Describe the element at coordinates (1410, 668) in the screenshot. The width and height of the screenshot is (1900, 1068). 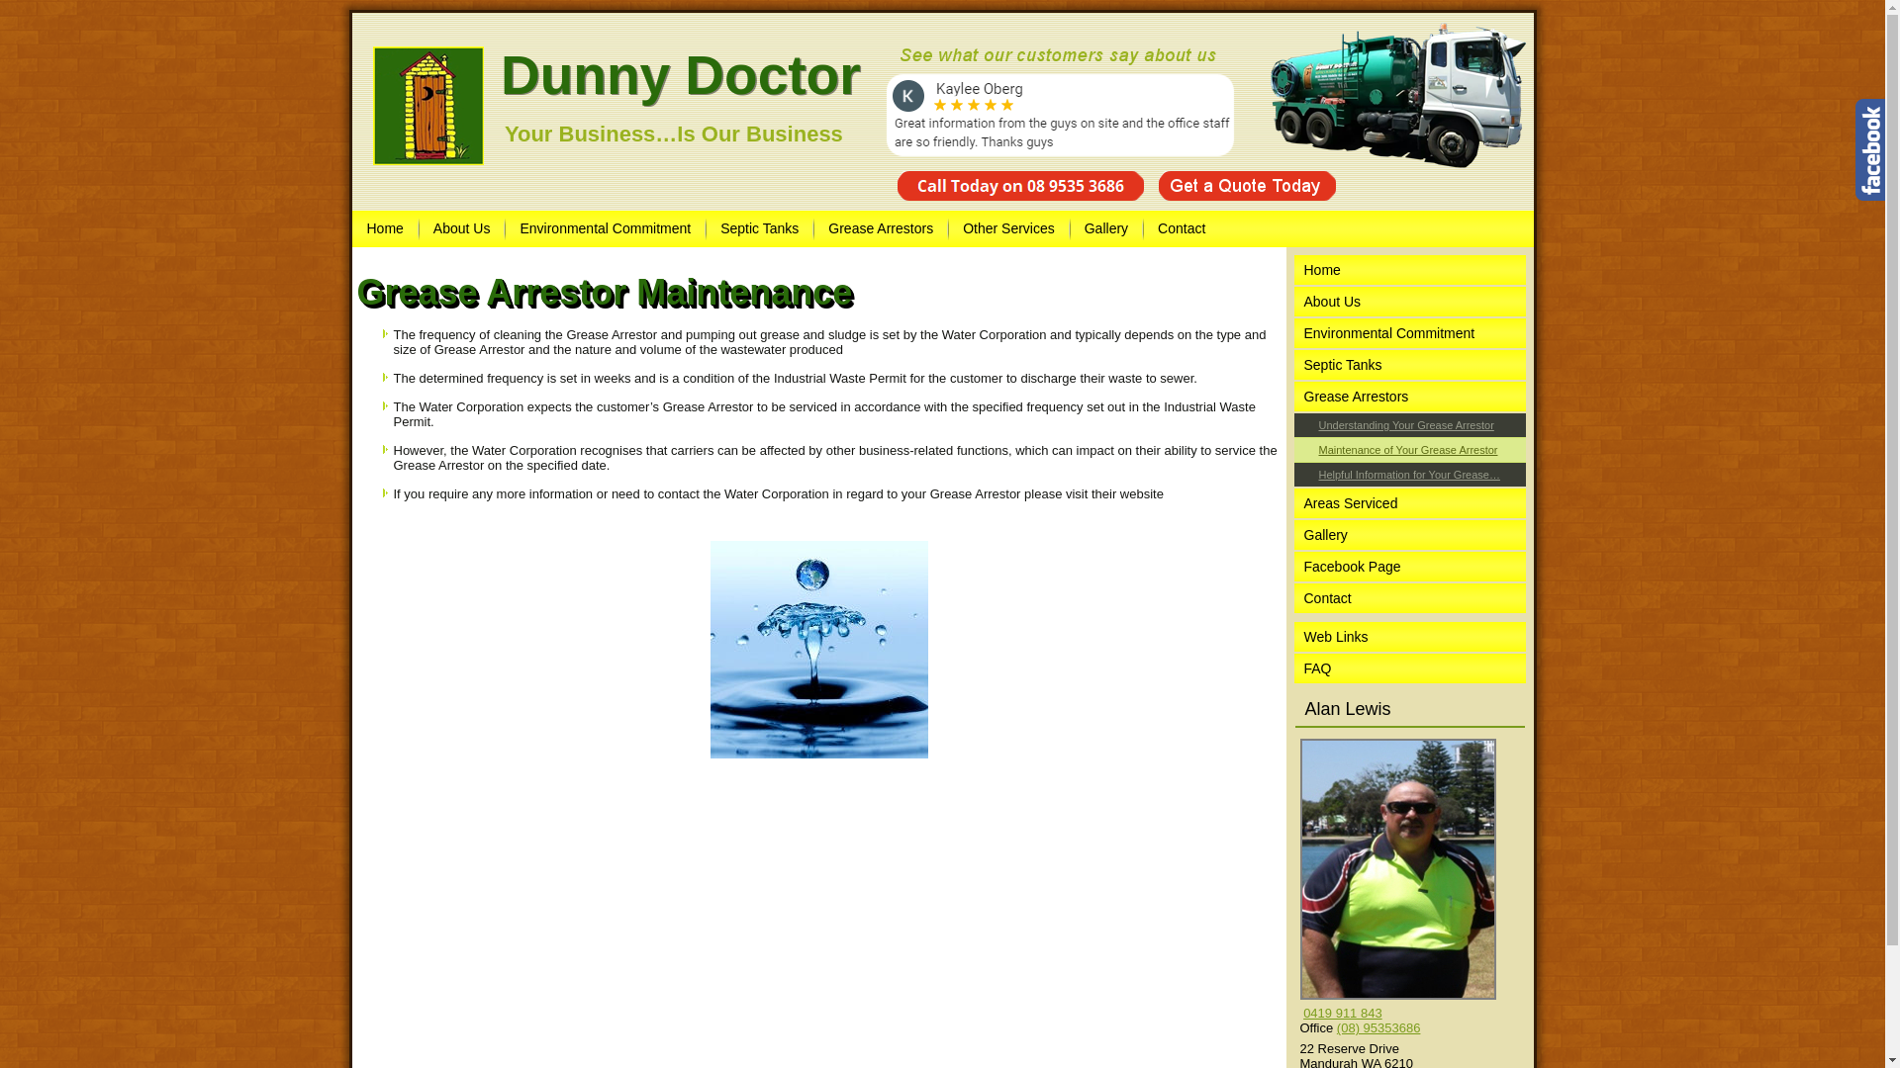
I see `FAQ` at that location.